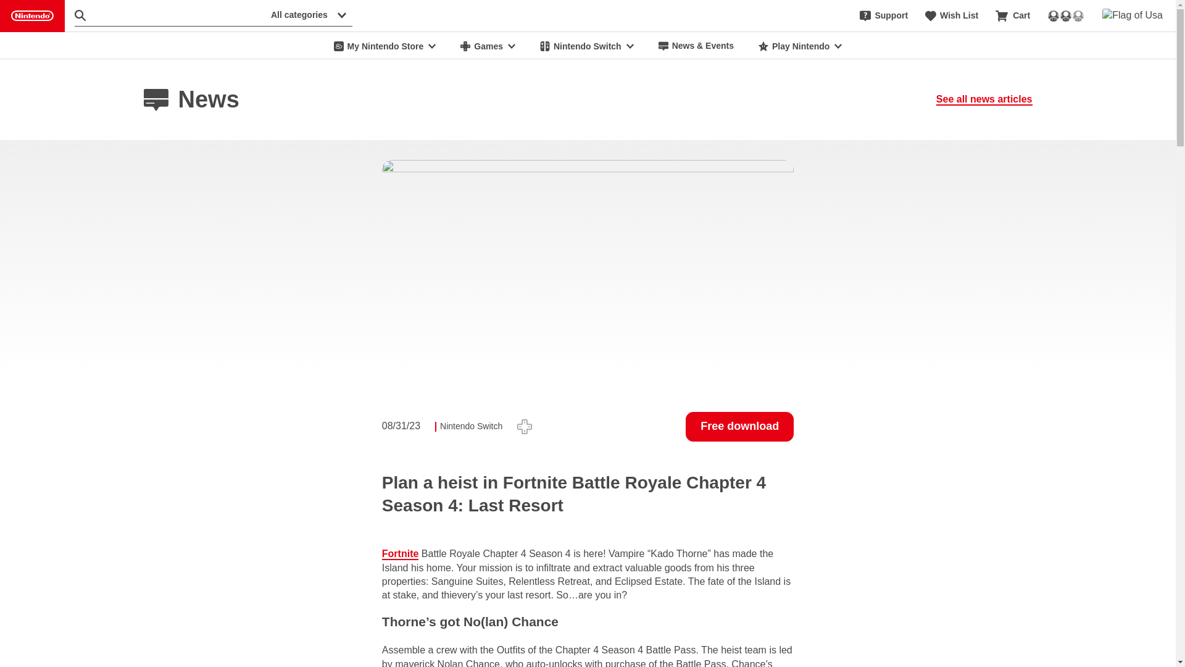 This screenshot has height=667, width=1185. Describe the element at coordinates (800, 46) in the screenshot. I see `Play Nintendo` at that location.